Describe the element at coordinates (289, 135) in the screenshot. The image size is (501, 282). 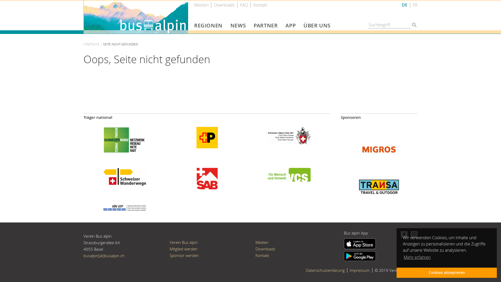
I see `Schweizer Alpen-Club SAC` at that location.